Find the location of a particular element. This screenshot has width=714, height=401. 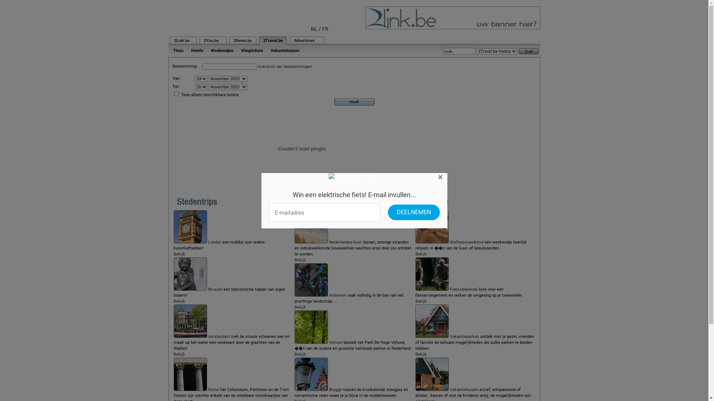

Bekijk is located at coordinates (421, 354).